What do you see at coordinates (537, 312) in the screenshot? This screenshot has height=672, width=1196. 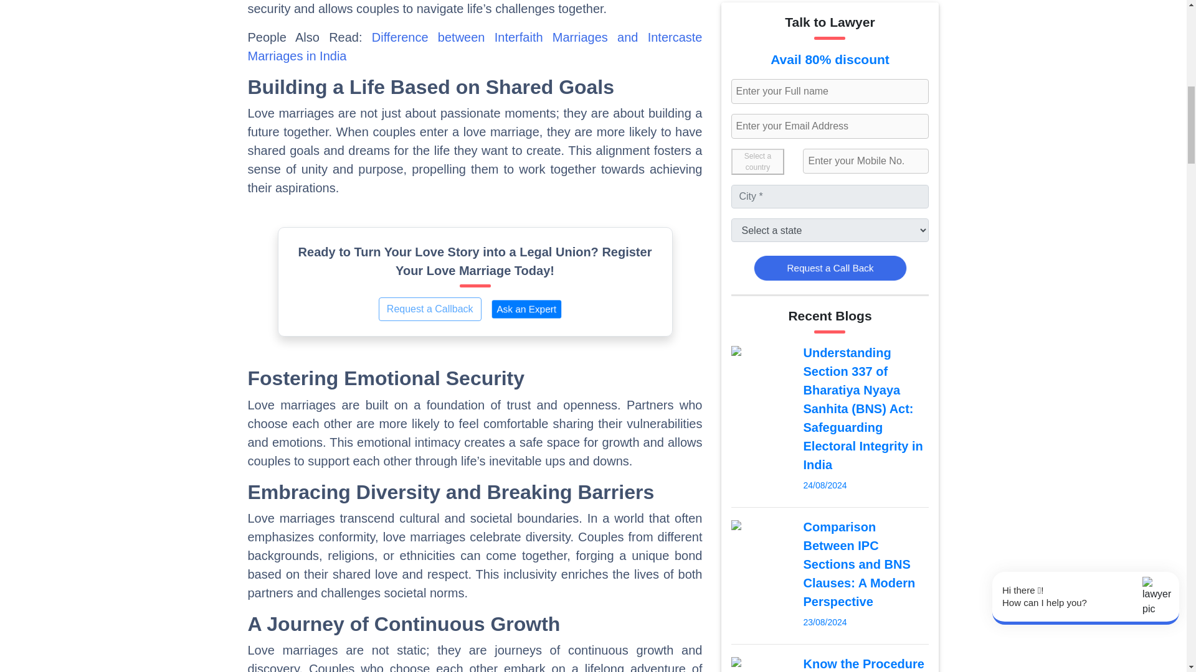 I see `Ask an Expert` at bounding box center [537, 312].